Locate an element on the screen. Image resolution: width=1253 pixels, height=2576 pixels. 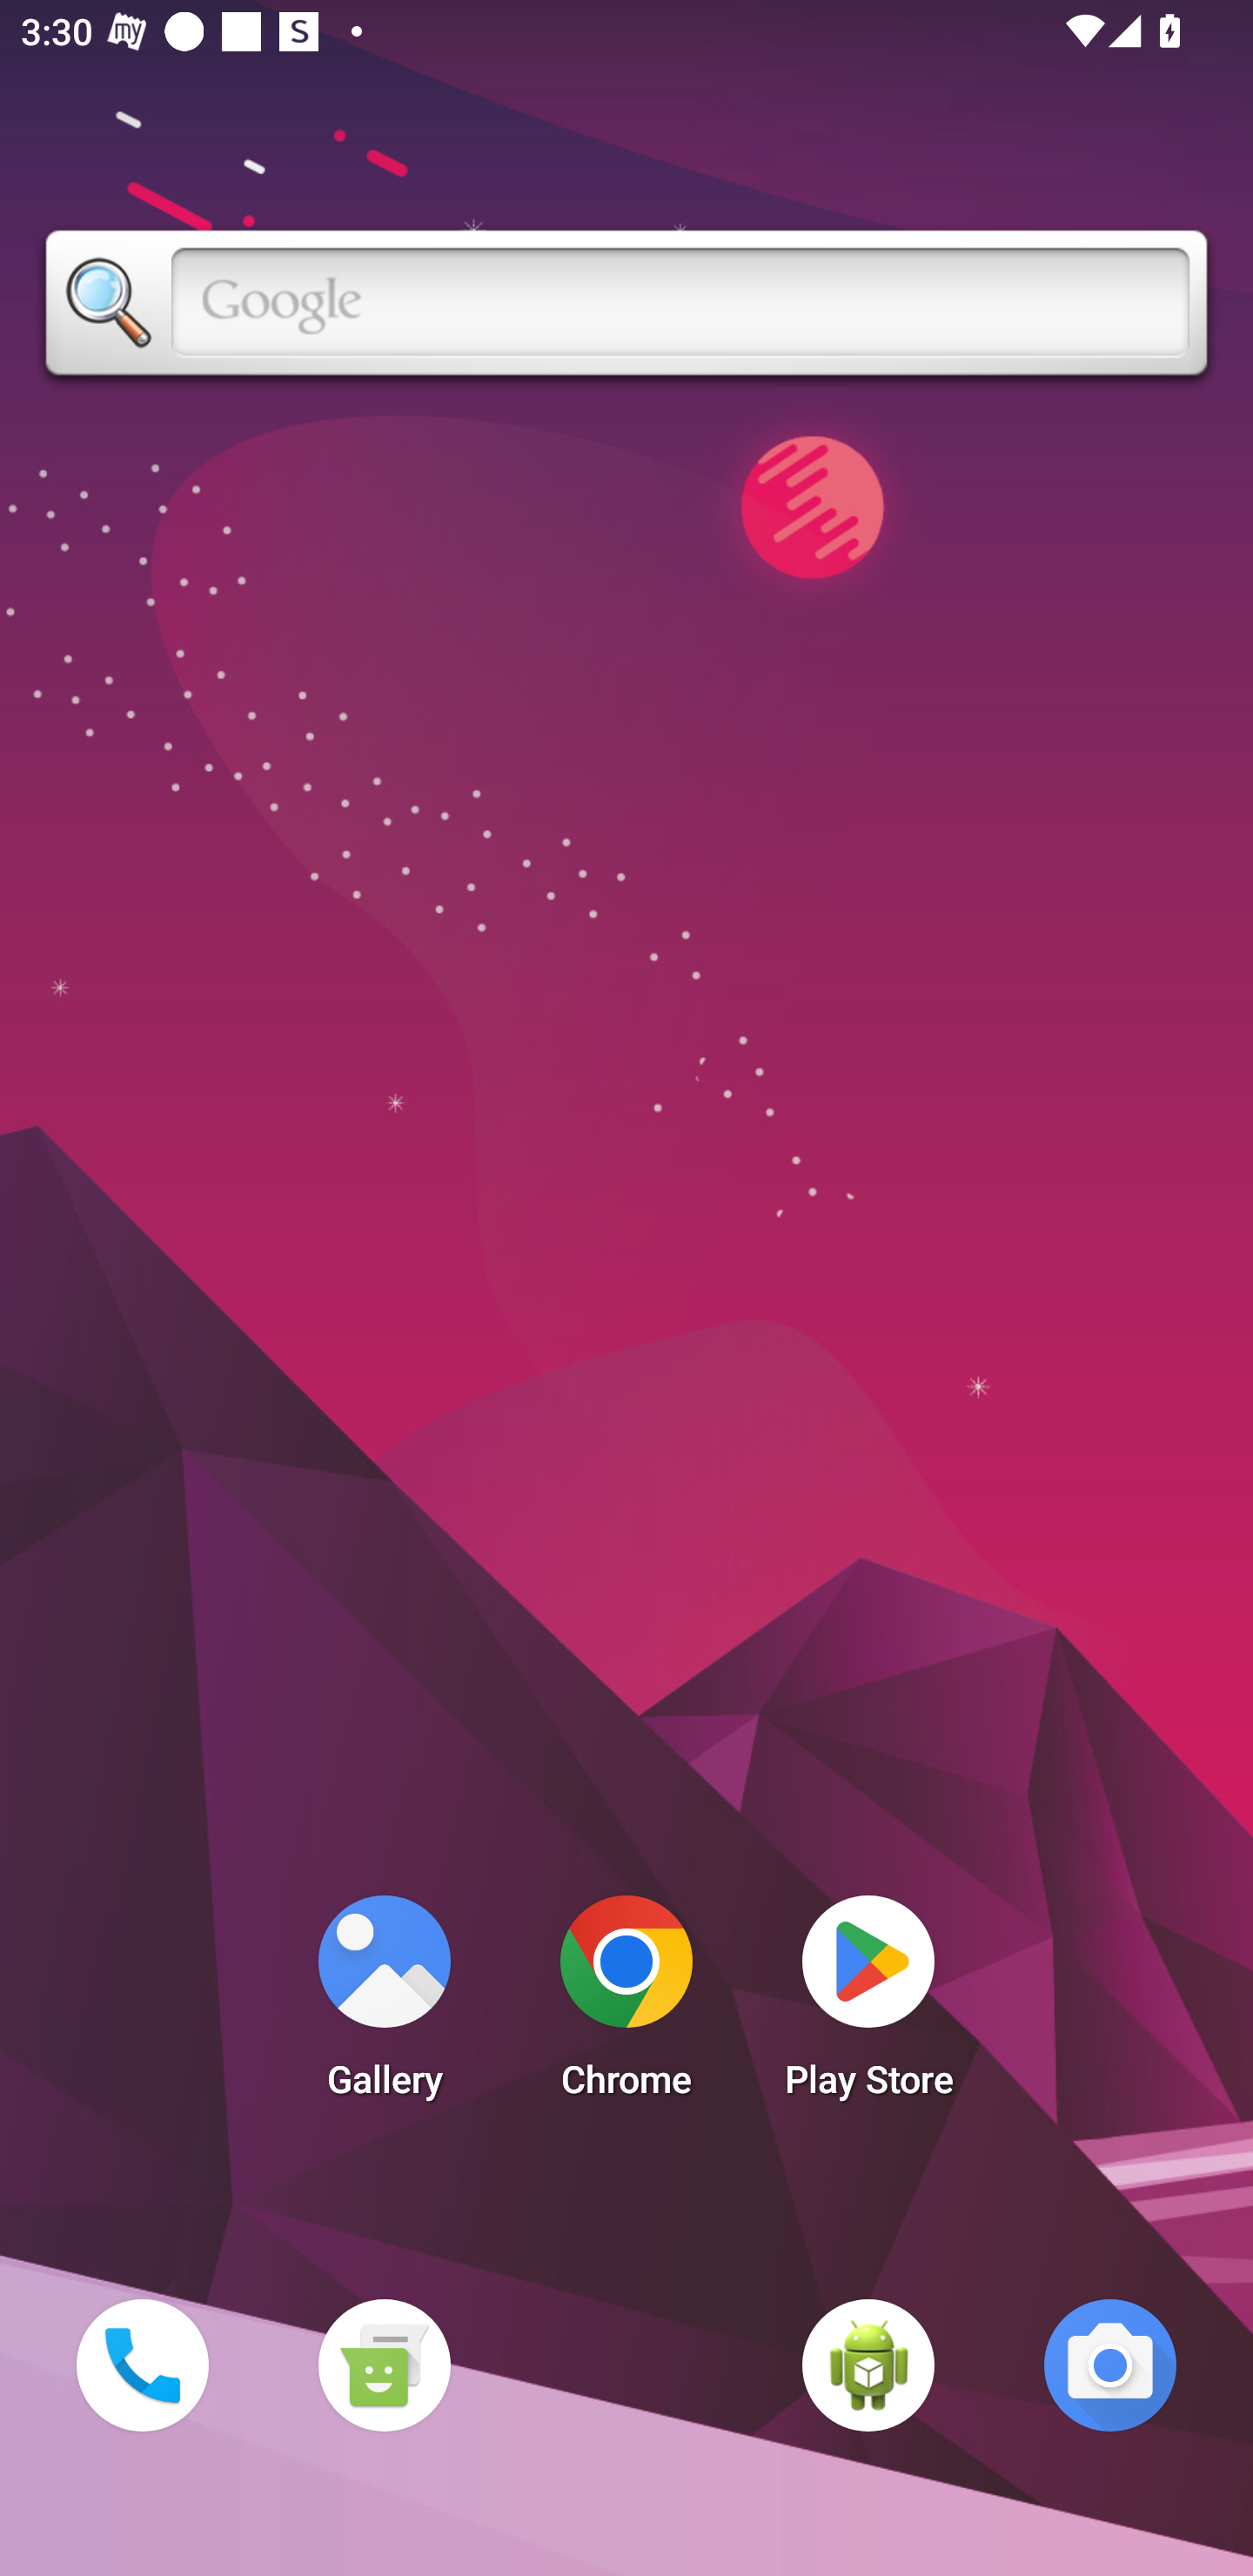
Chrome is located at coordinates (626, 2005).